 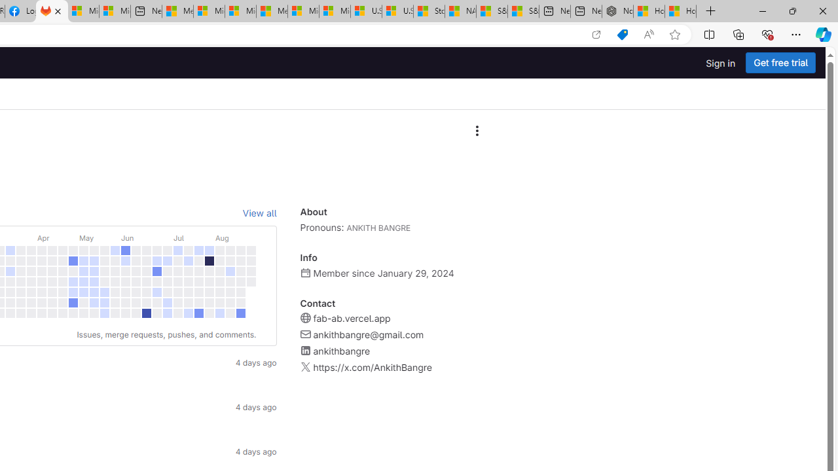 What do you see at coordinates (58, 10) in the screenshot?
I see `Close tab` at bounding box center [58, 10].